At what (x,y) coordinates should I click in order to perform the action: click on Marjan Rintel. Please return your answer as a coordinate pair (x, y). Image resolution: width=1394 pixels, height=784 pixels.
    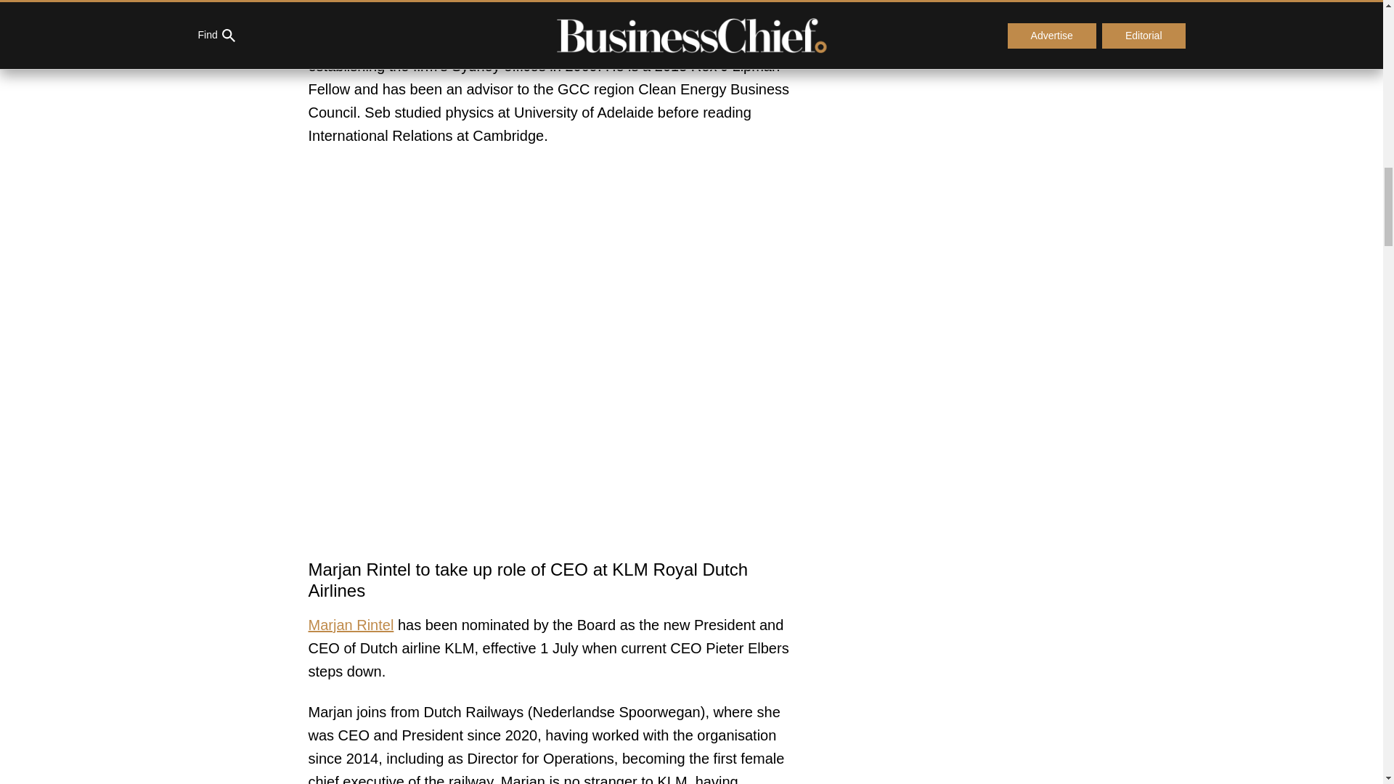
    Looking at the image, I should click on (350, 624).